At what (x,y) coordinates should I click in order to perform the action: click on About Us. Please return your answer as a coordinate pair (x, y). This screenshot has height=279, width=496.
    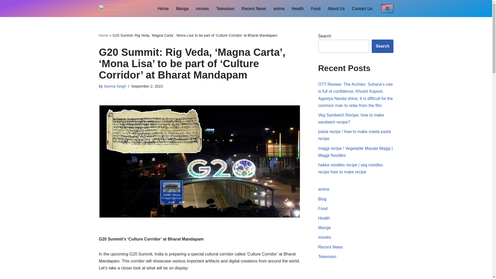
    Looking at the image, I should click on (336, 9).